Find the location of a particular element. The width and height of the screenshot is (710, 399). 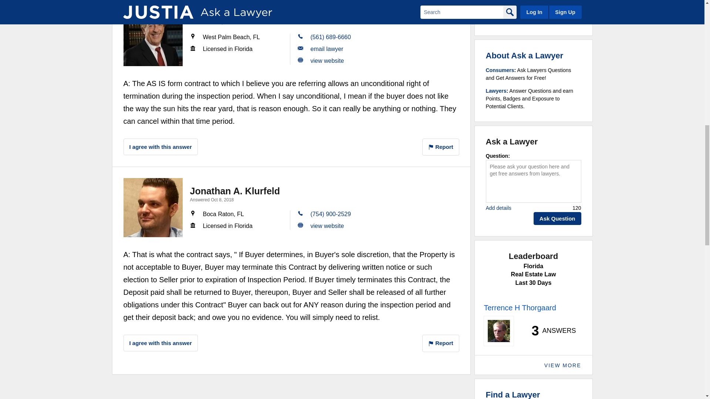

Ask a Lawyer - Leaderboard - Lawyer Name is located at coordinates (520, 307).